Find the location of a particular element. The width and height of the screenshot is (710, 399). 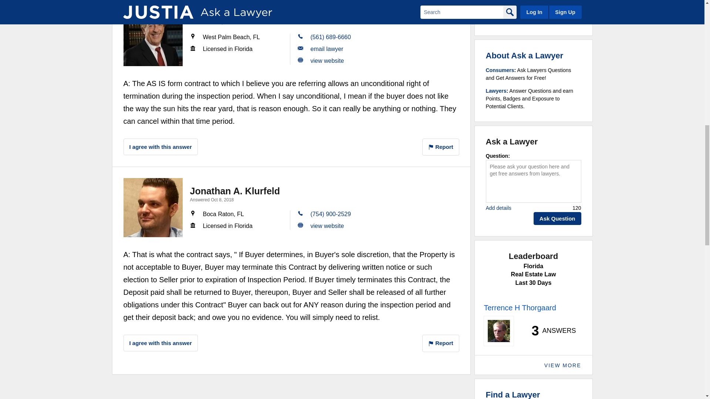

Ask a Lawyer - Leaderboard - Lawyer Name is located at coordinates (520, 307).